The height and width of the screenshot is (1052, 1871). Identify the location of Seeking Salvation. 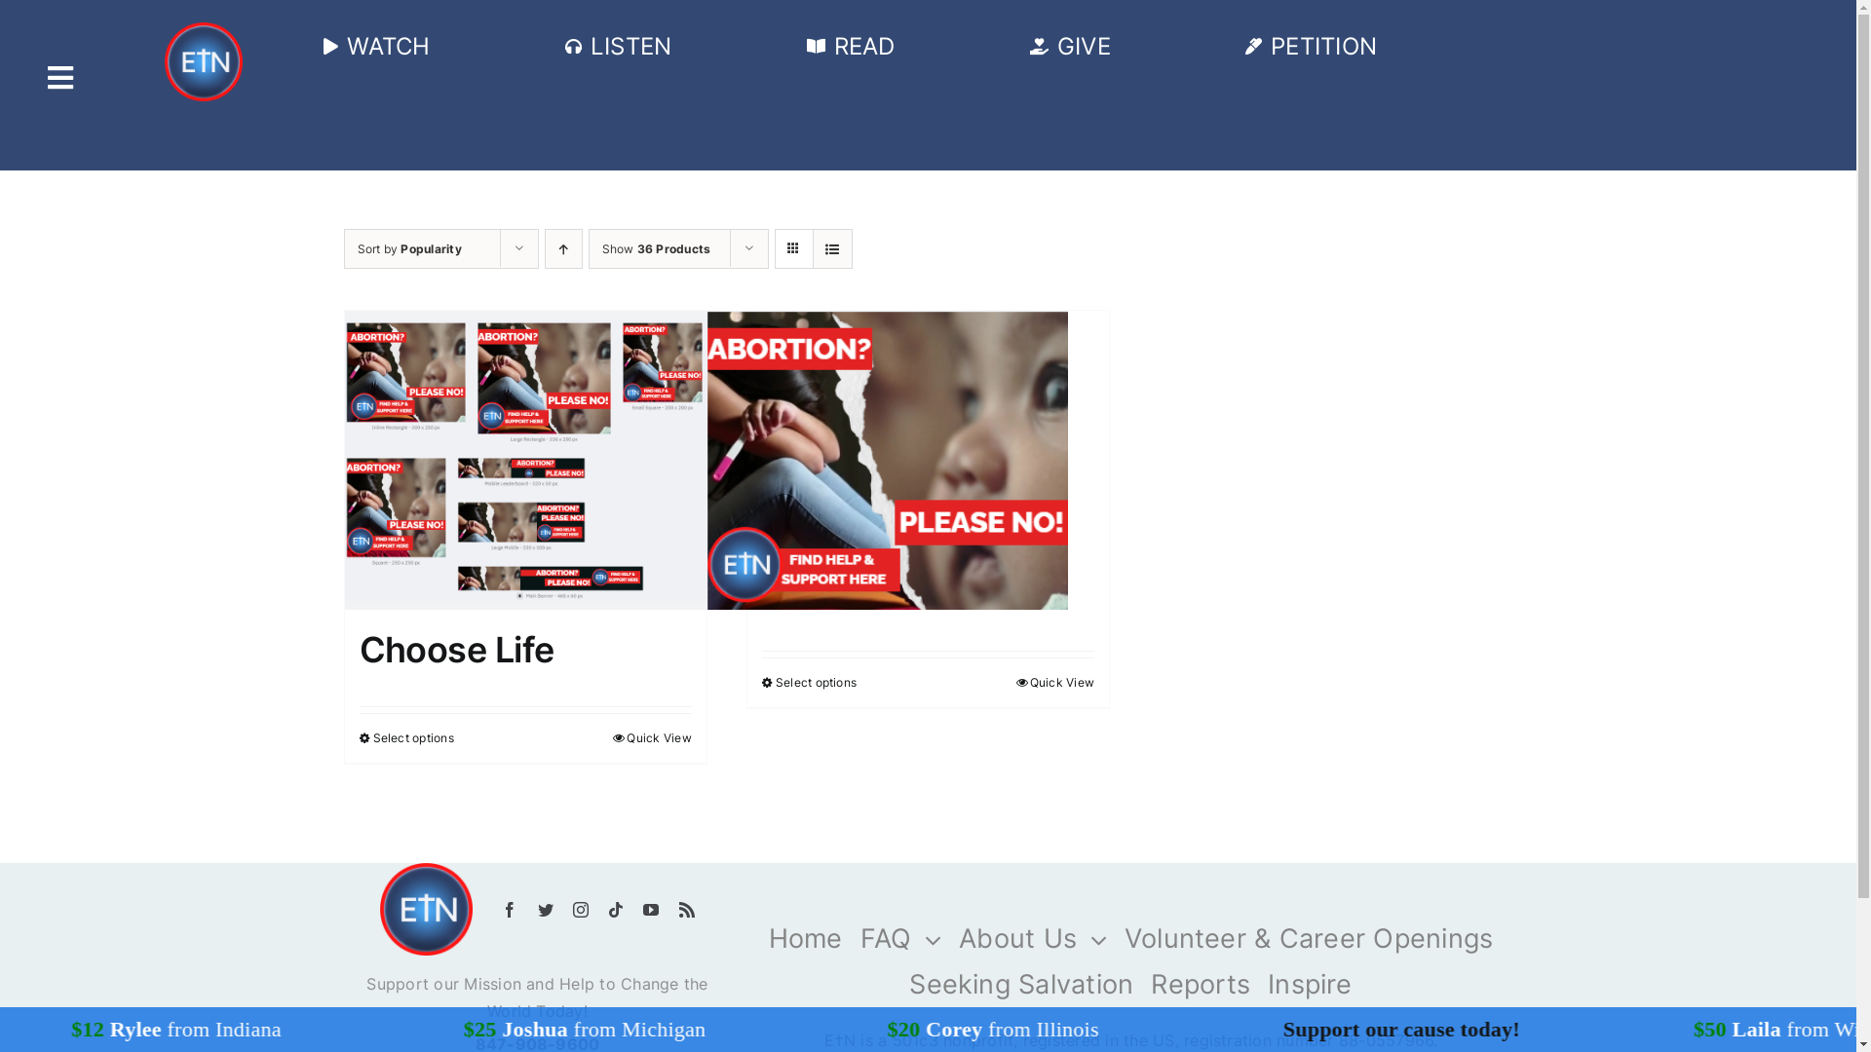
(1021, 985).